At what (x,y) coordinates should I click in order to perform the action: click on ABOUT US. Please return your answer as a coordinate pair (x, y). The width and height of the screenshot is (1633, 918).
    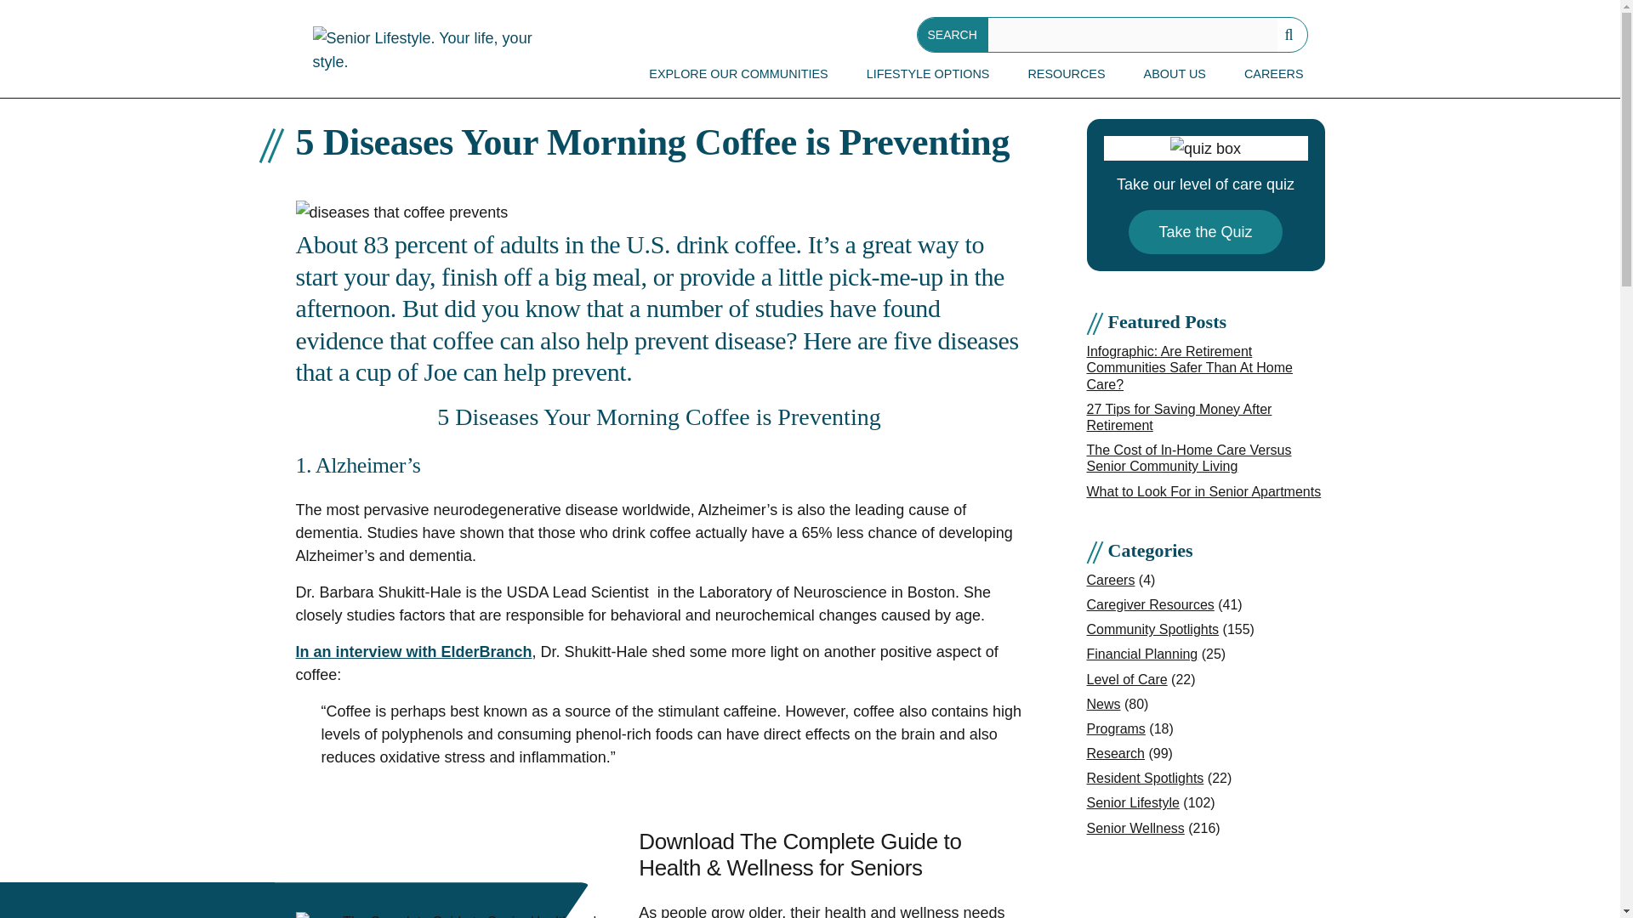
    Looking at the image, I should click on (1175, 75).